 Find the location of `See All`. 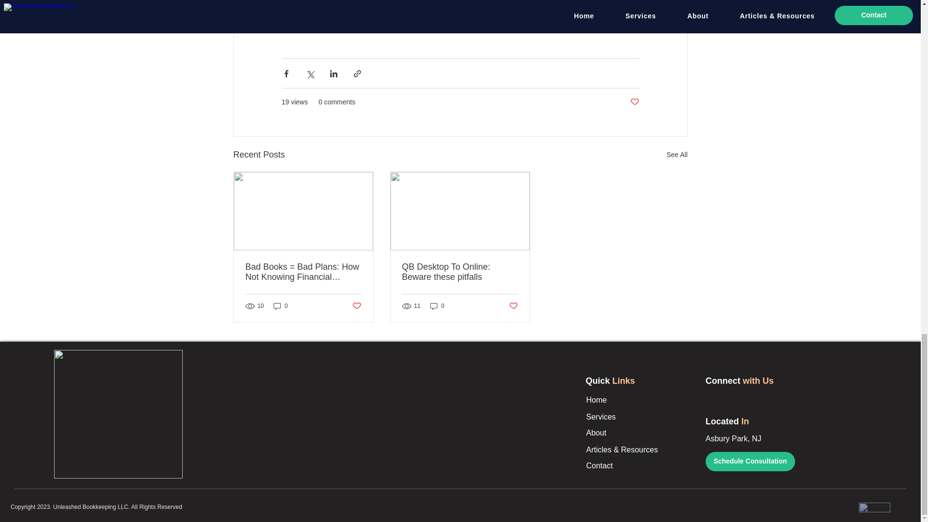

See All is located at coordinates (677, 155).